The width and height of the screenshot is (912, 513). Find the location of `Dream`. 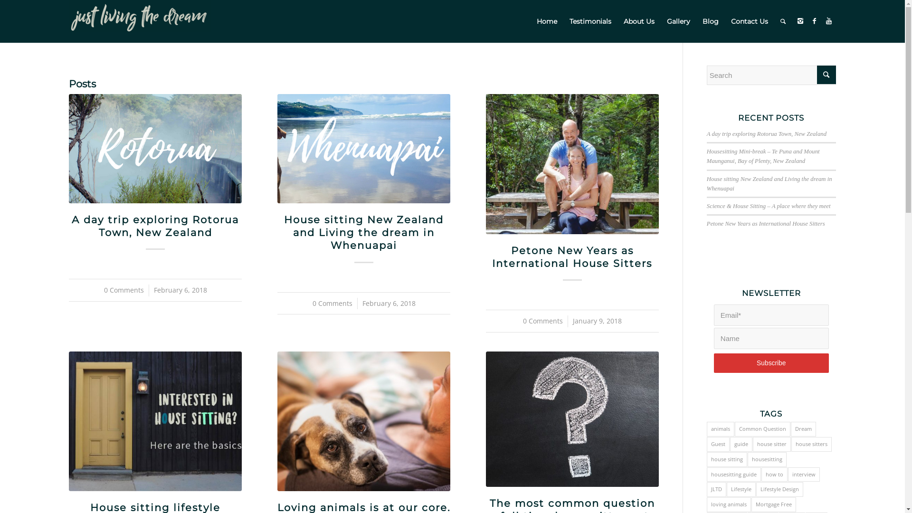

Dream is located at coordinates (804, 429).